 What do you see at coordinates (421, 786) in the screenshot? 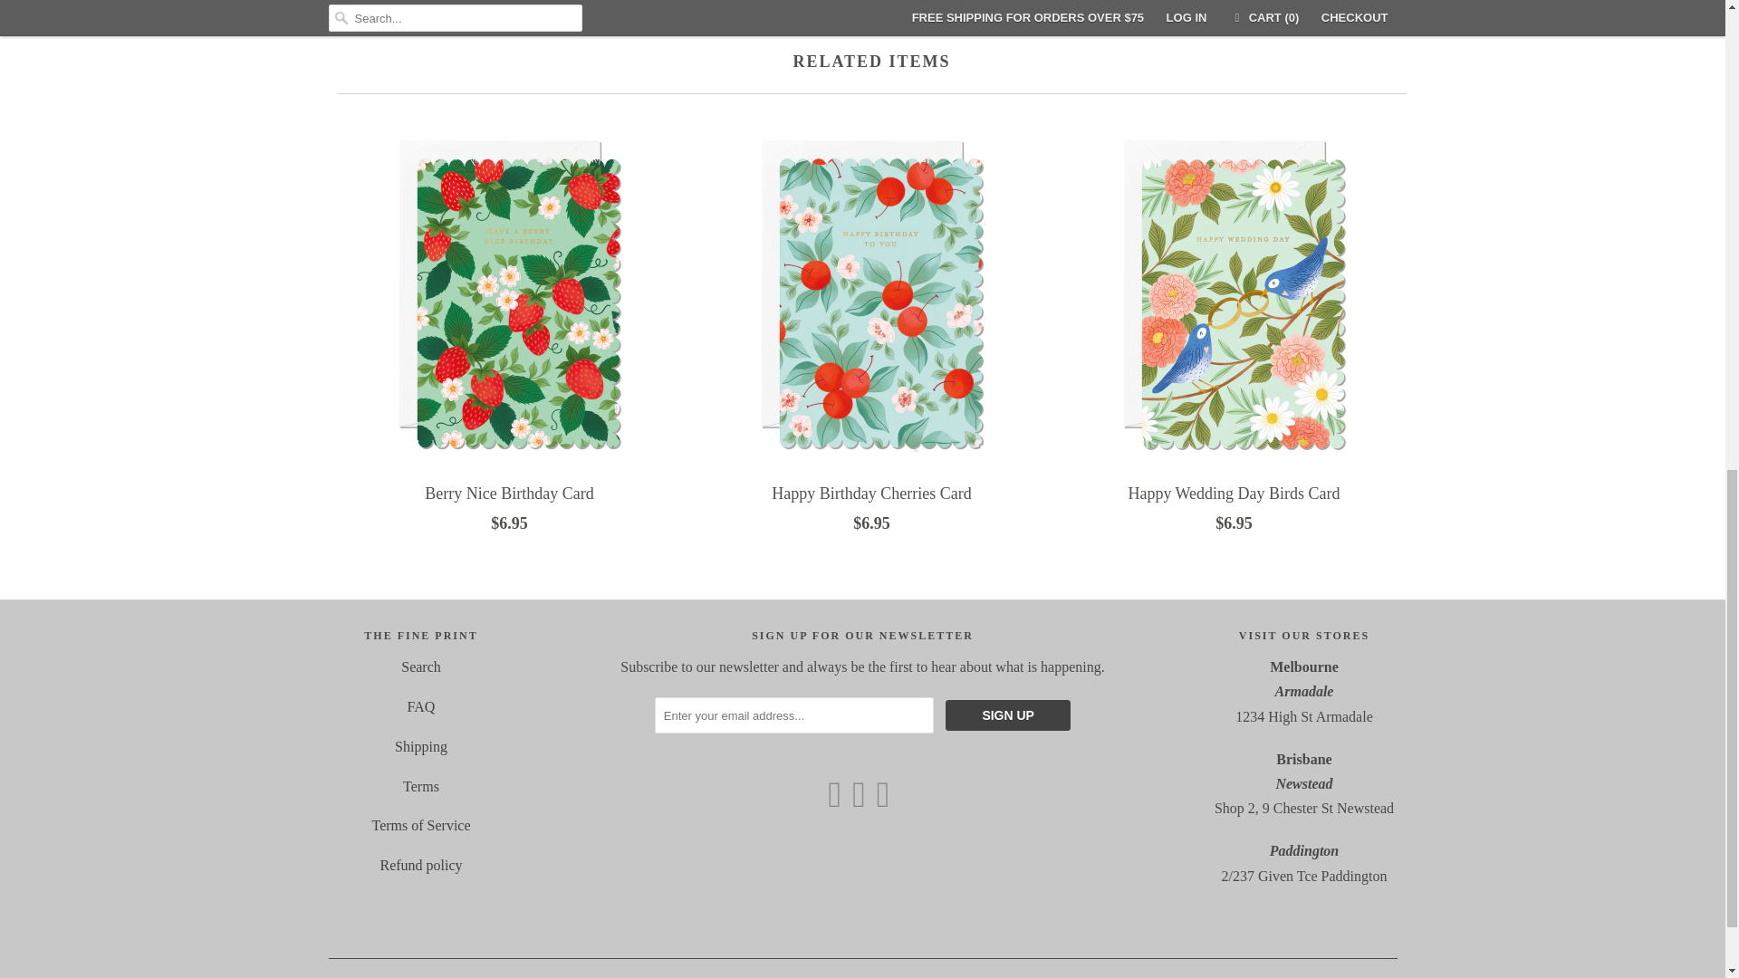
I see `Terms` at bounding box center [421, 786].